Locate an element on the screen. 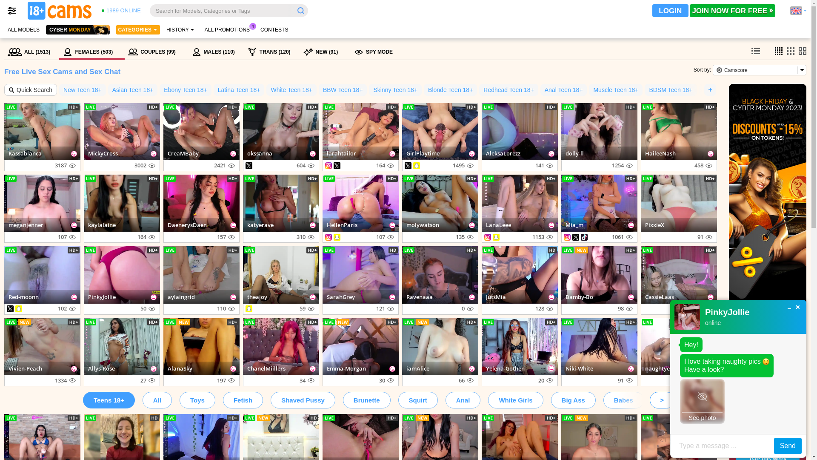 The image size is (817, 460). Vivien-Peach is located at coordinates (26, 368).